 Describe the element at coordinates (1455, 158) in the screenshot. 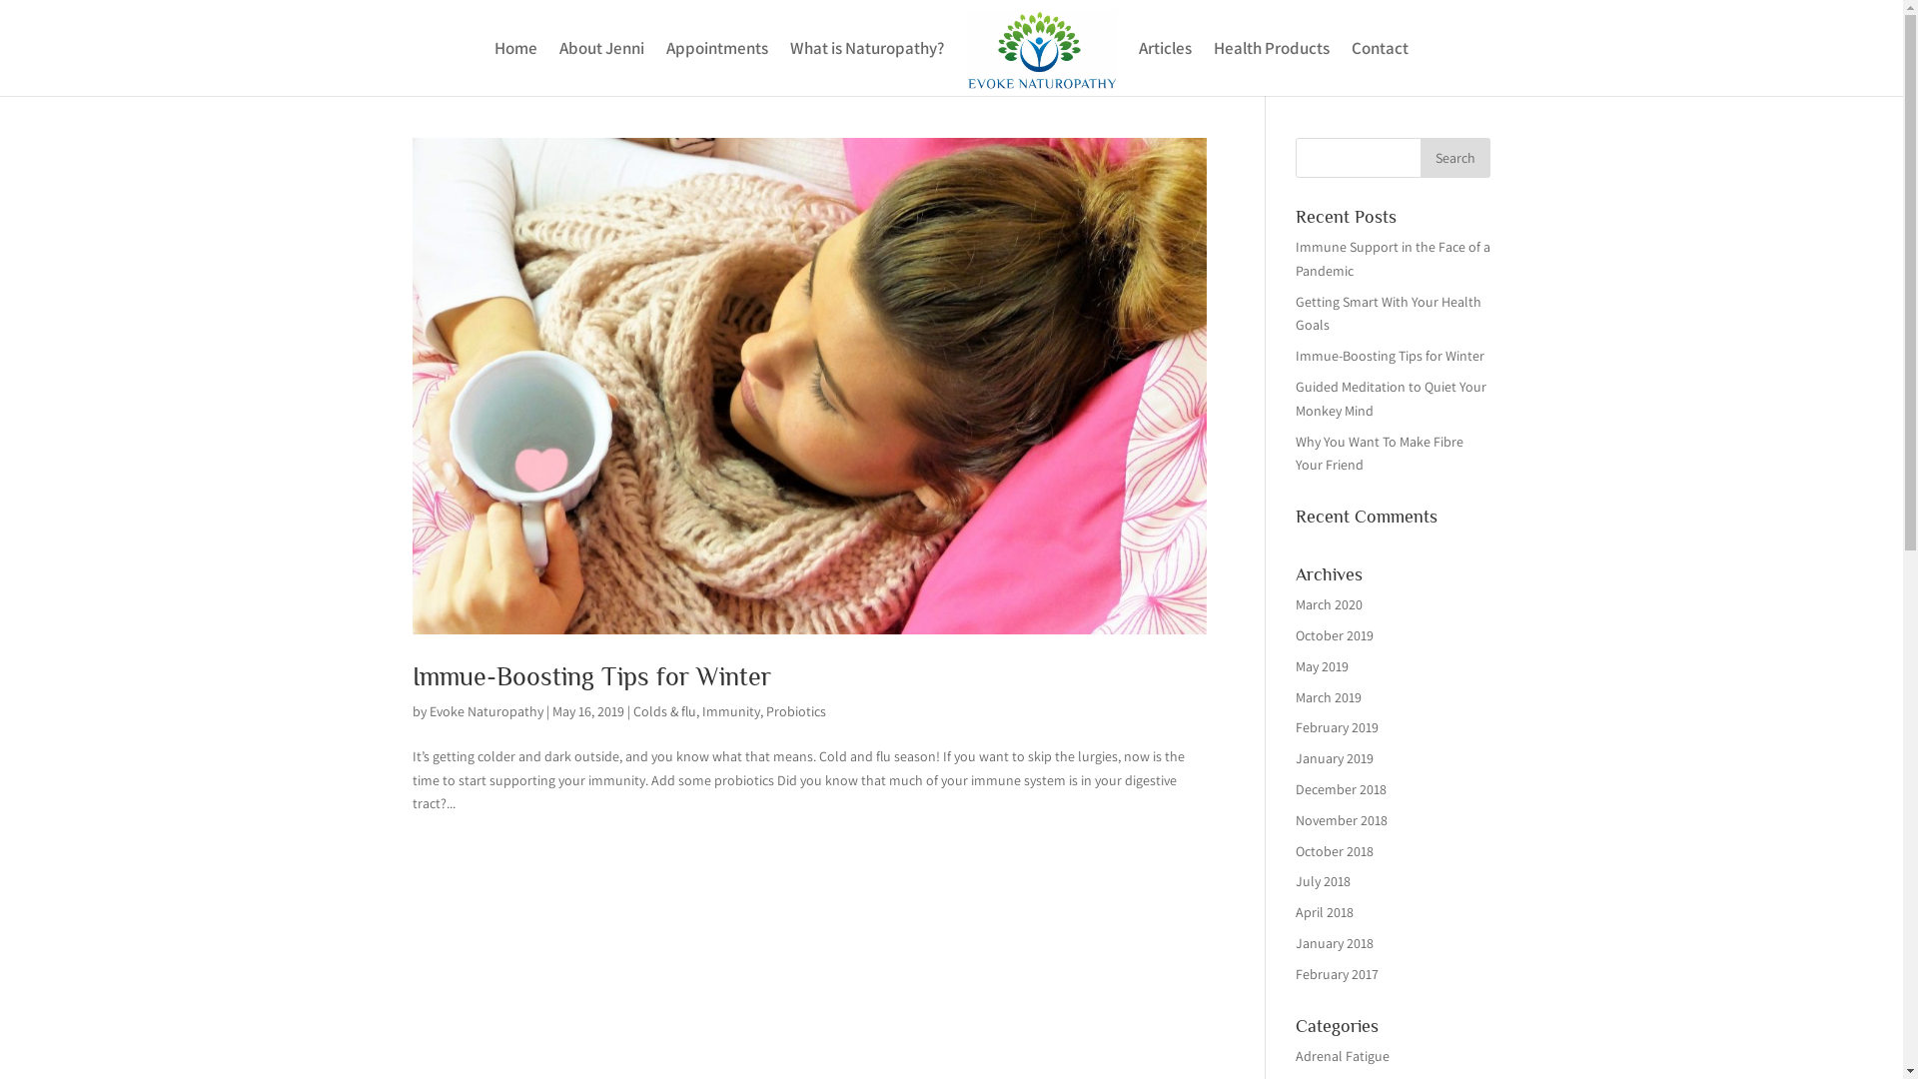

I see `Search` at that location.